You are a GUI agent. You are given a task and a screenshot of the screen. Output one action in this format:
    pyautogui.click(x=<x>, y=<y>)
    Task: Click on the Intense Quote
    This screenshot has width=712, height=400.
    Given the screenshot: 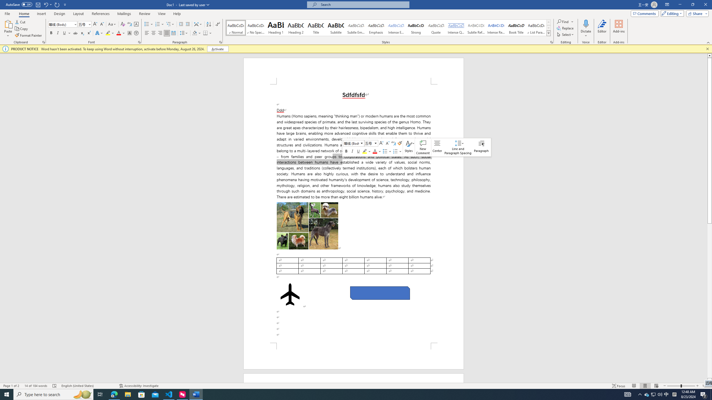 What is the action you would take?
    pyautogui.click(x=456, y=28)
    